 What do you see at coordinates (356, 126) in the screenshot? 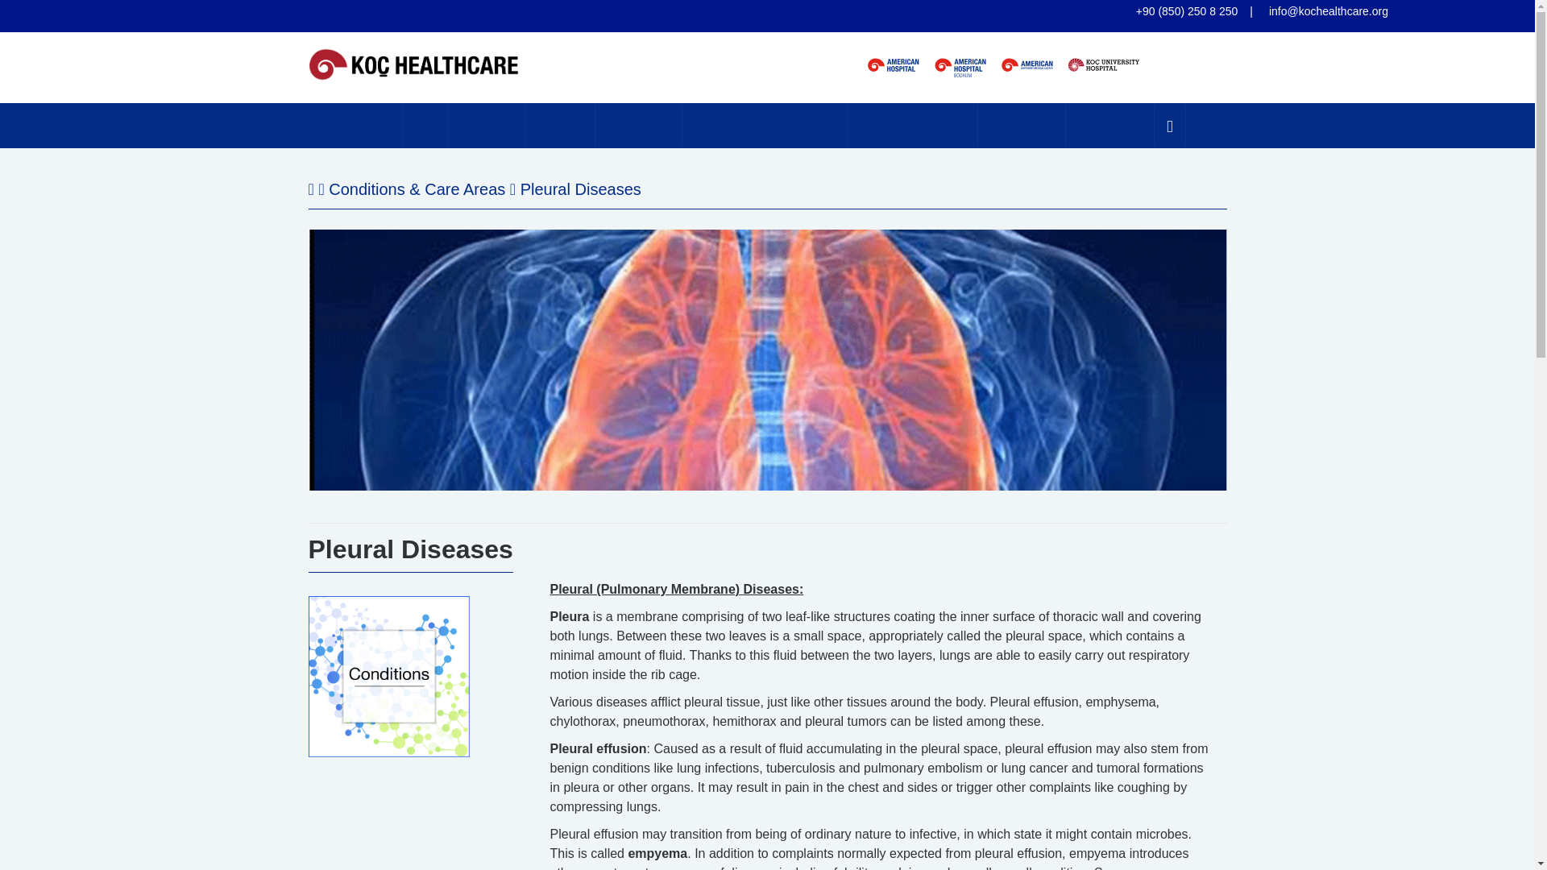
I see `Update Test` at bounding box center [356, 126].